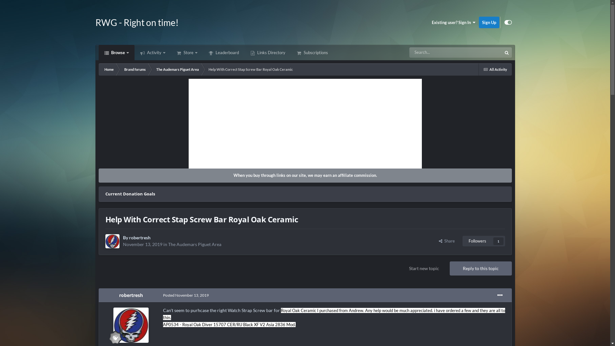 Image resolution: width=615 pixels, height=346 pixels. What do you see at coordinates (115, 337) in the screenshot?
I see `Rank: Newbie (1/15)` at bounding box center [115, 337].